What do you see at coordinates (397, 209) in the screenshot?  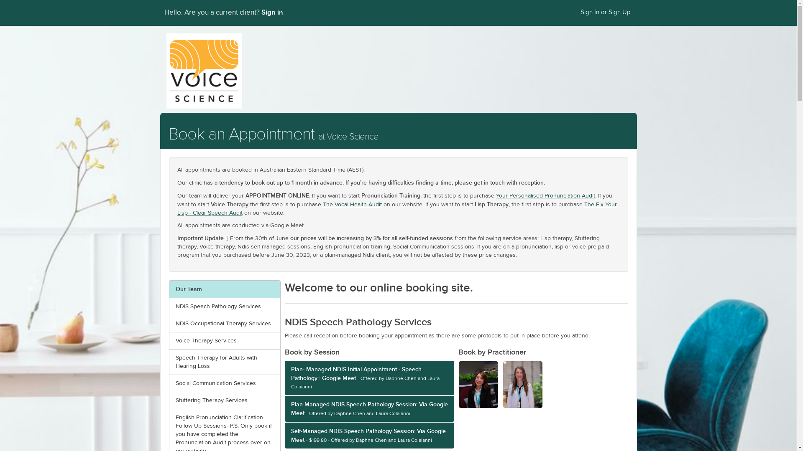 I see `The Fix Your Lisp - Clear Speech Audit` at bounding box center [397, 209].